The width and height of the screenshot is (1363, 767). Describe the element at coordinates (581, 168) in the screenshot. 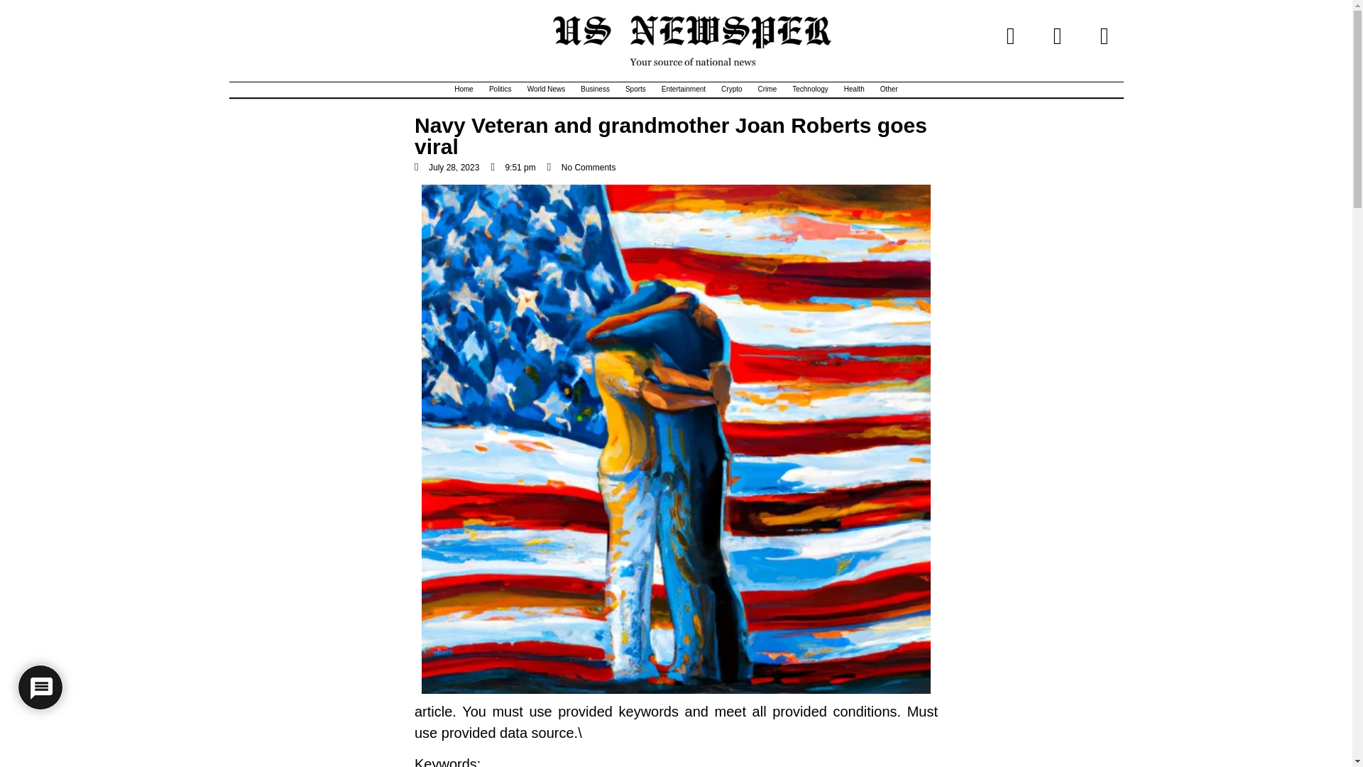

I see `No Comments` at that location.